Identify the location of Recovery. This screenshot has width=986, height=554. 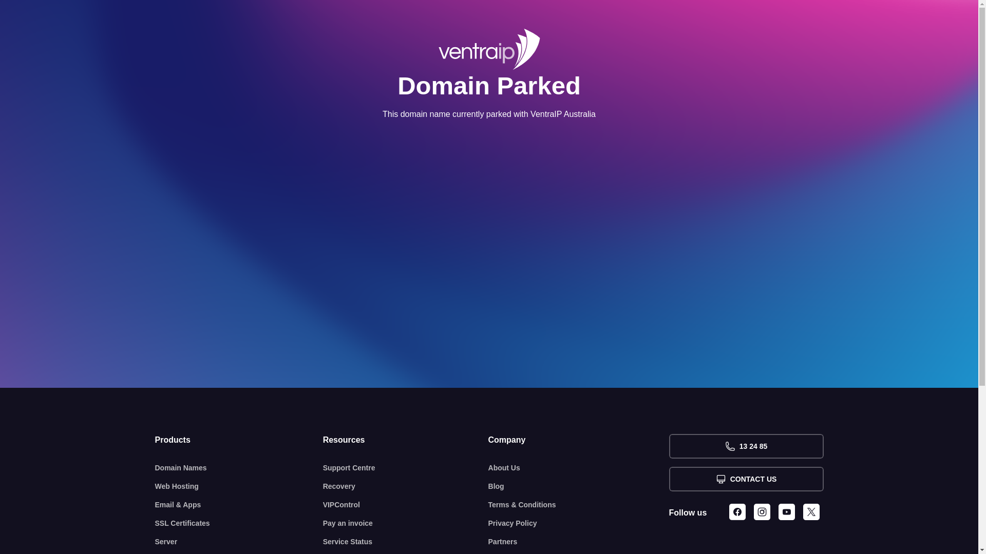
(406, 486).